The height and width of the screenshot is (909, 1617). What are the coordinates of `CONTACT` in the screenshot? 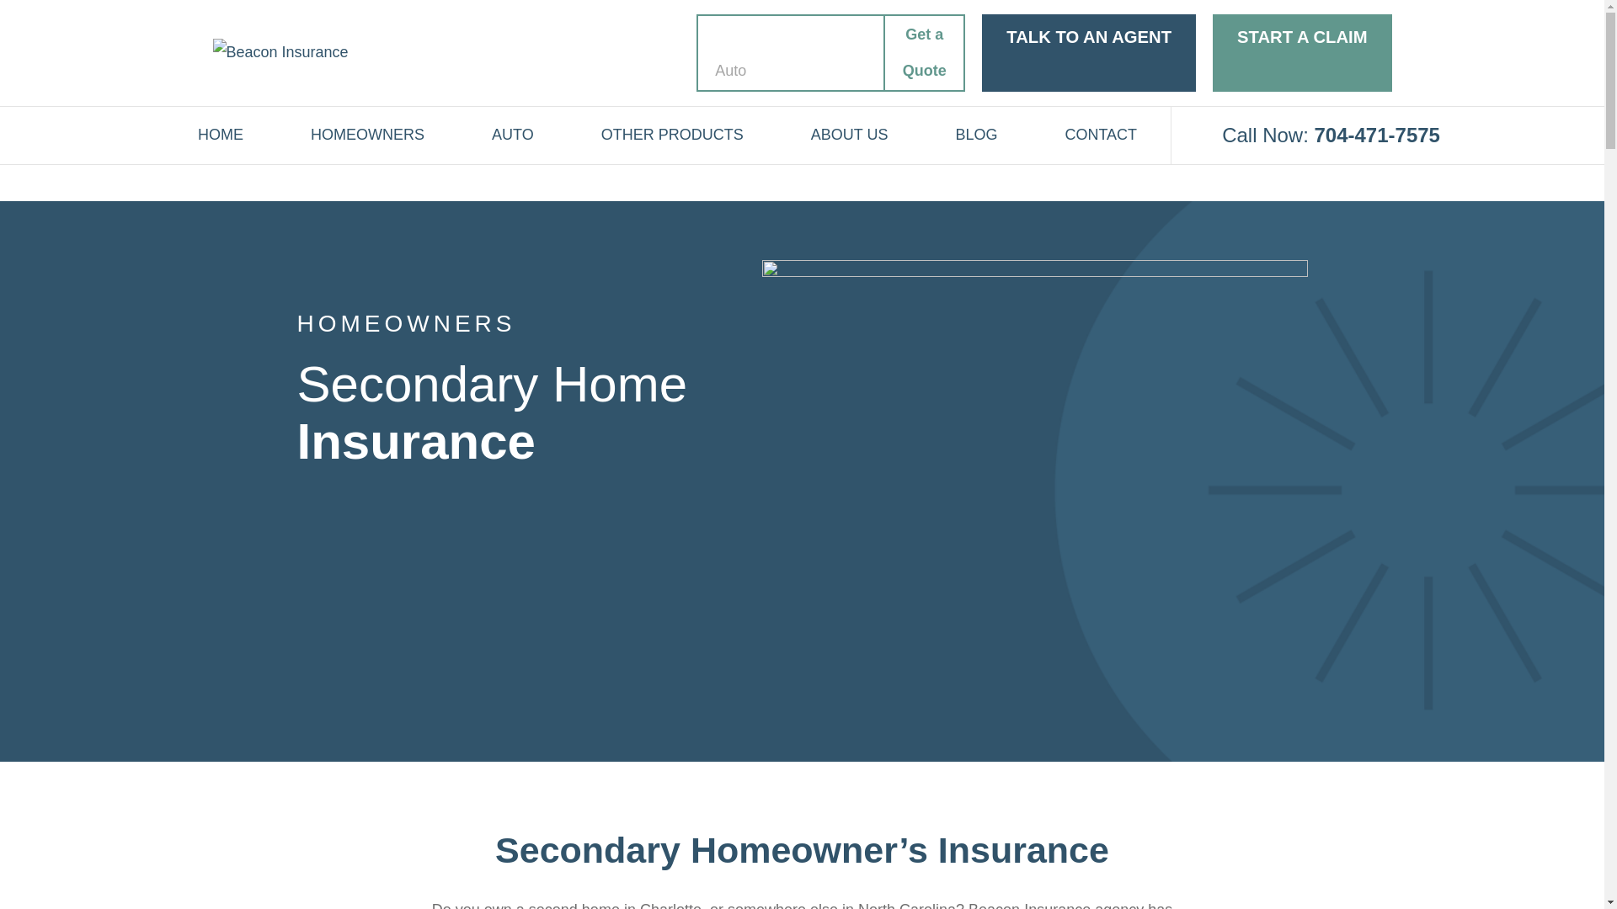 It's located at (1100, 135).